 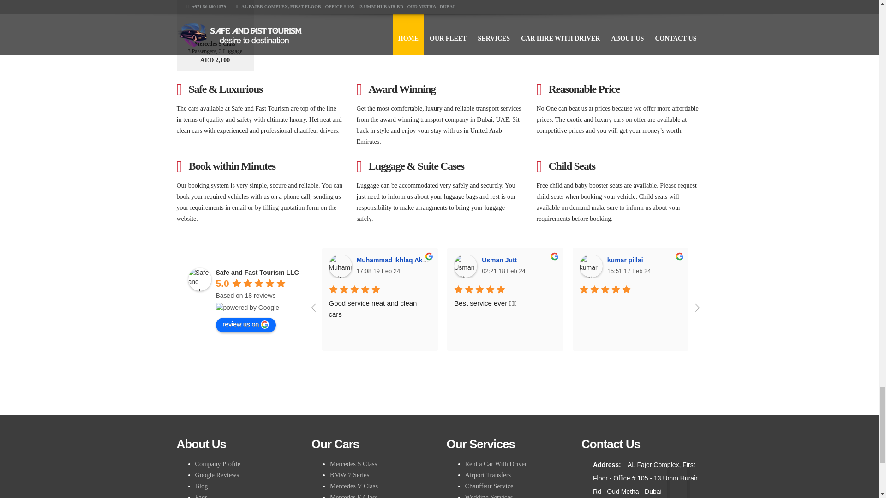 What do you see at coordinates (842, 266) in the screenshot?
I see `vyshak ramesh` at bounding box center [842, 266].